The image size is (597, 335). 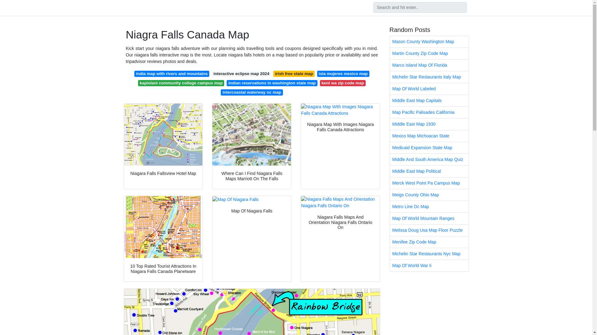 I want to click on Mexico Map Michoacan State, so click(x=429, y=136).